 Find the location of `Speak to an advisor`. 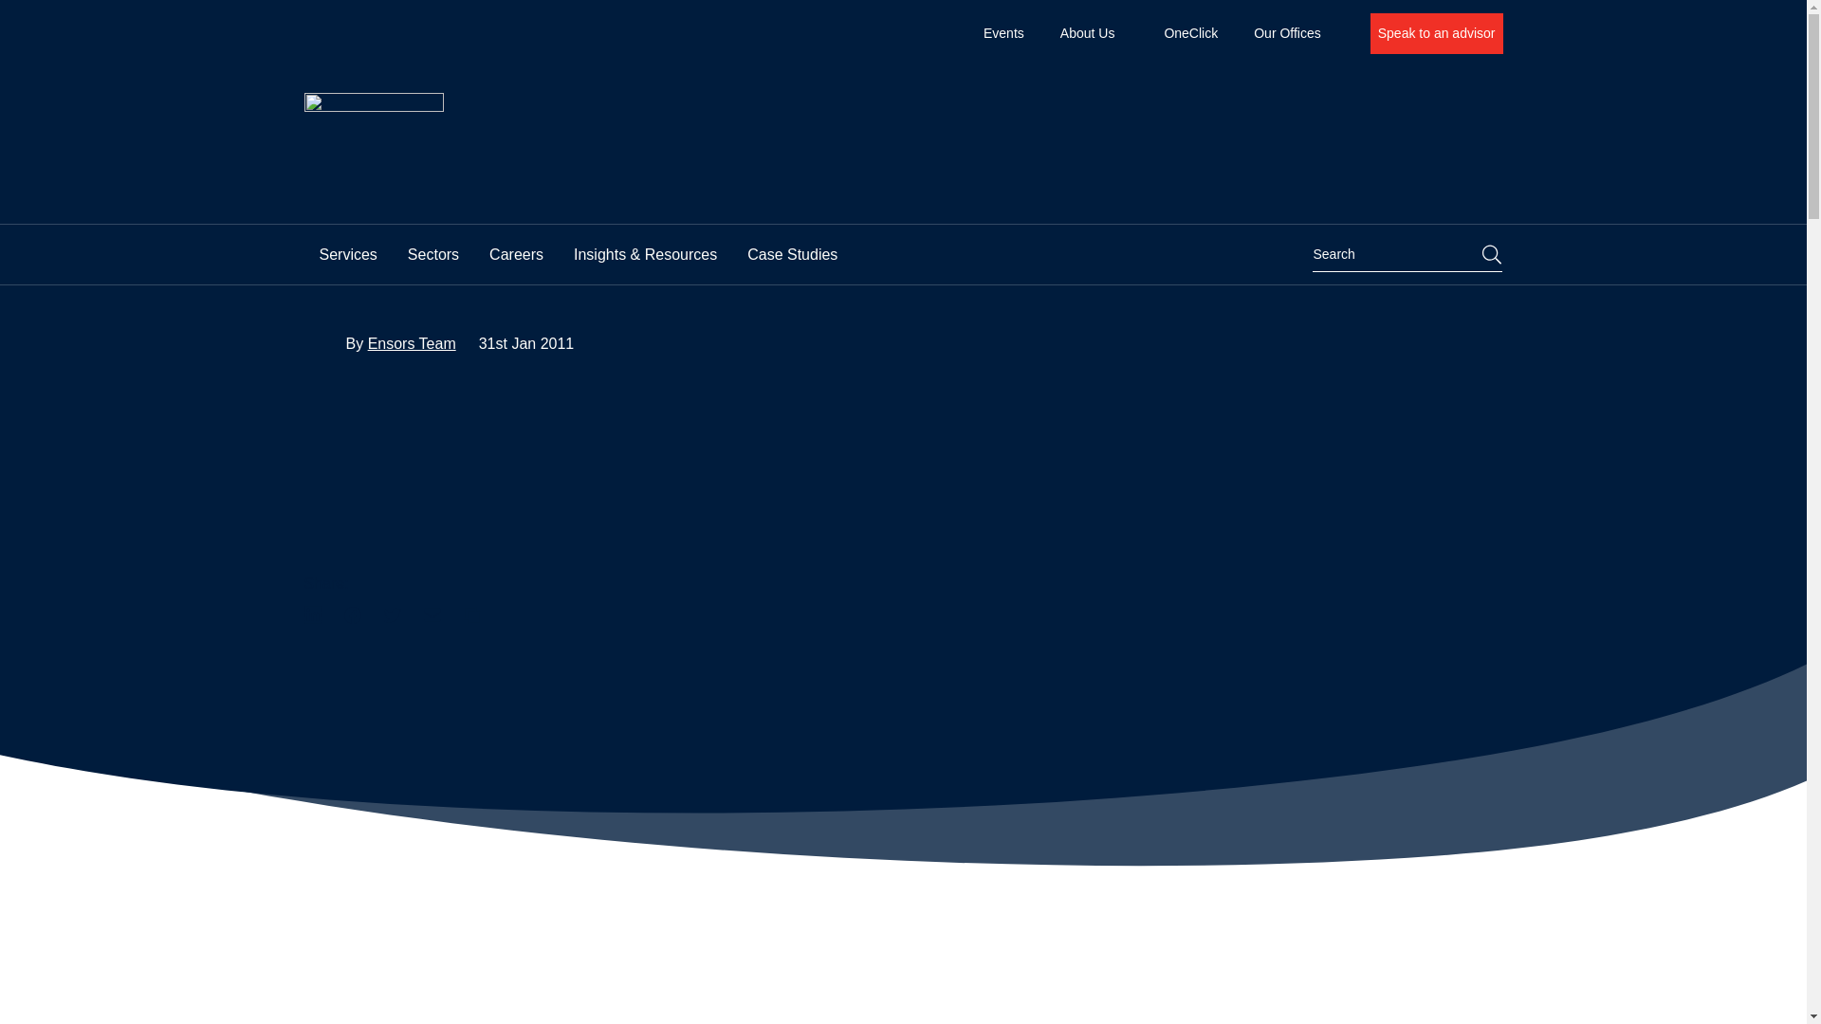

Speak to an advisor is located at coordinates (1437, 34).